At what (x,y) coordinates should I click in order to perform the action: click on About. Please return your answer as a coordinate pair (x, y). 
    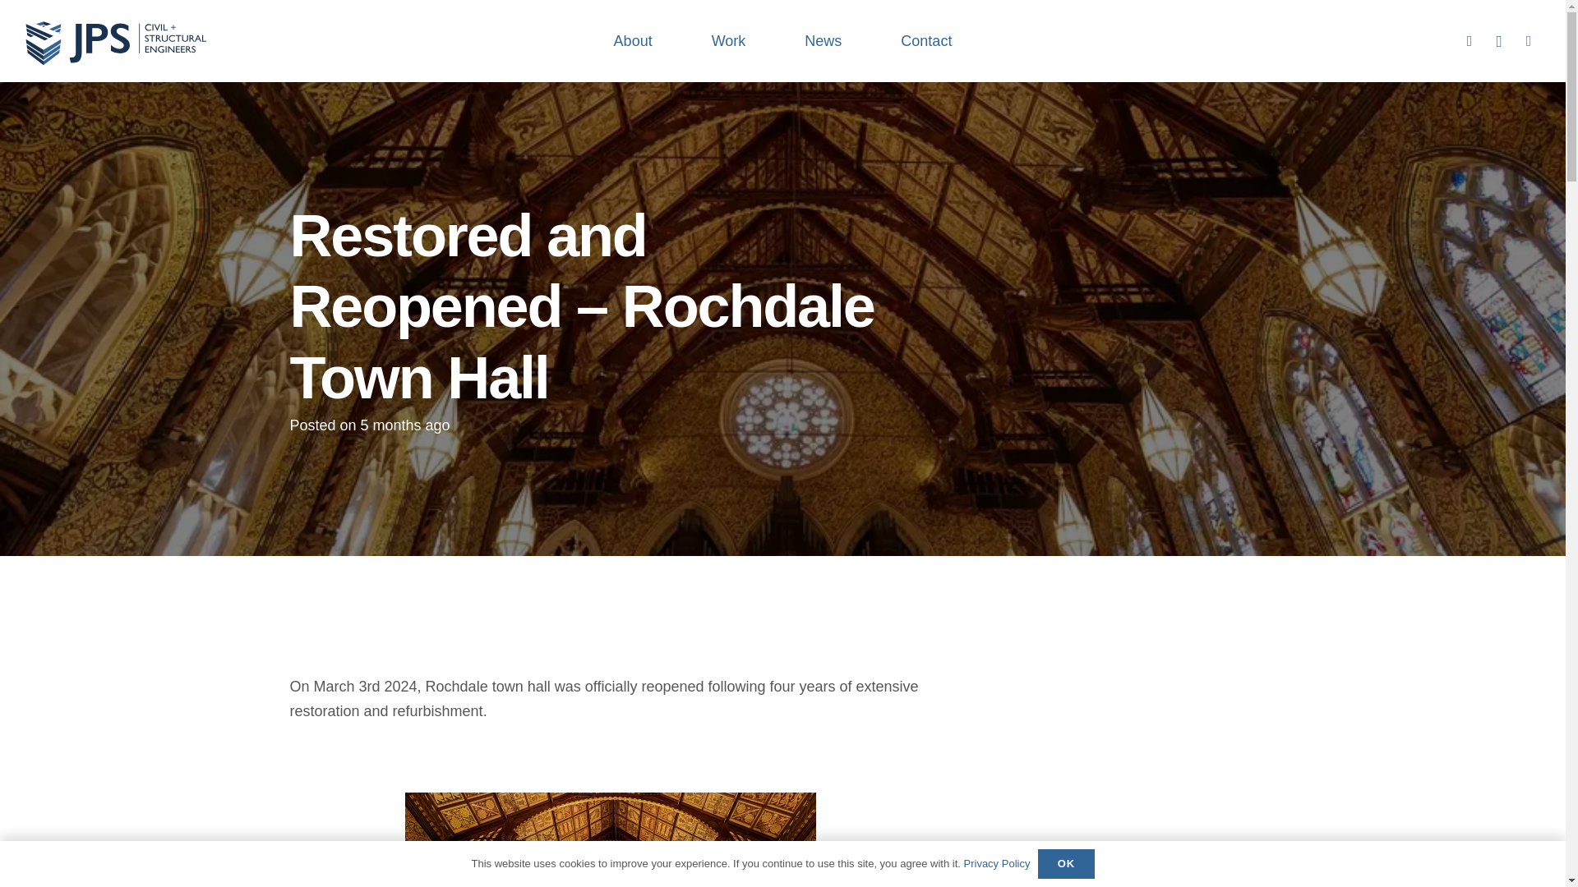
    Looking at the image, I should click on (633, 41).